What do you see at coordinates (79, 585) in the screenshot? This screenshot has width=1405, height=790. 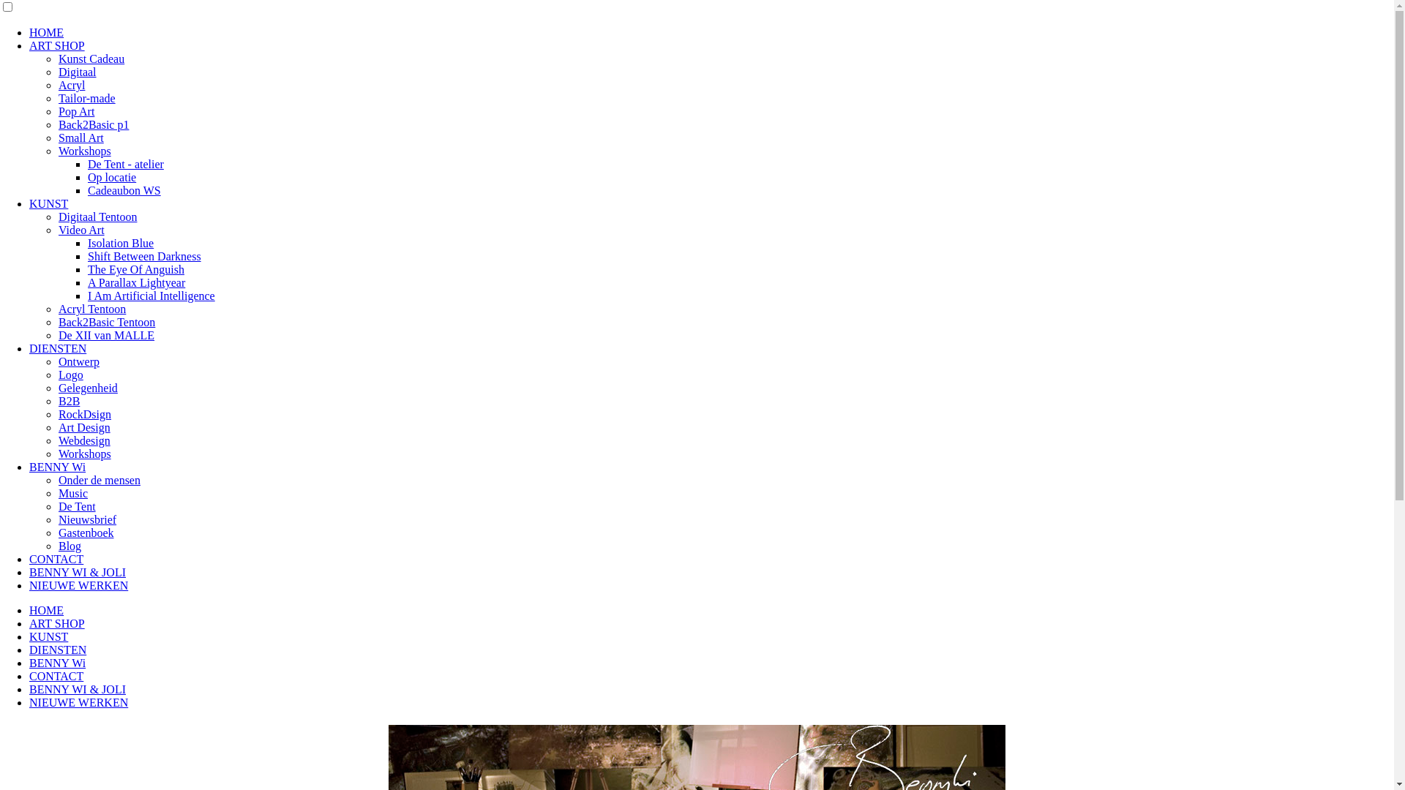 I see `NIEUWE WERKEN` at bounding box center [79, 585].